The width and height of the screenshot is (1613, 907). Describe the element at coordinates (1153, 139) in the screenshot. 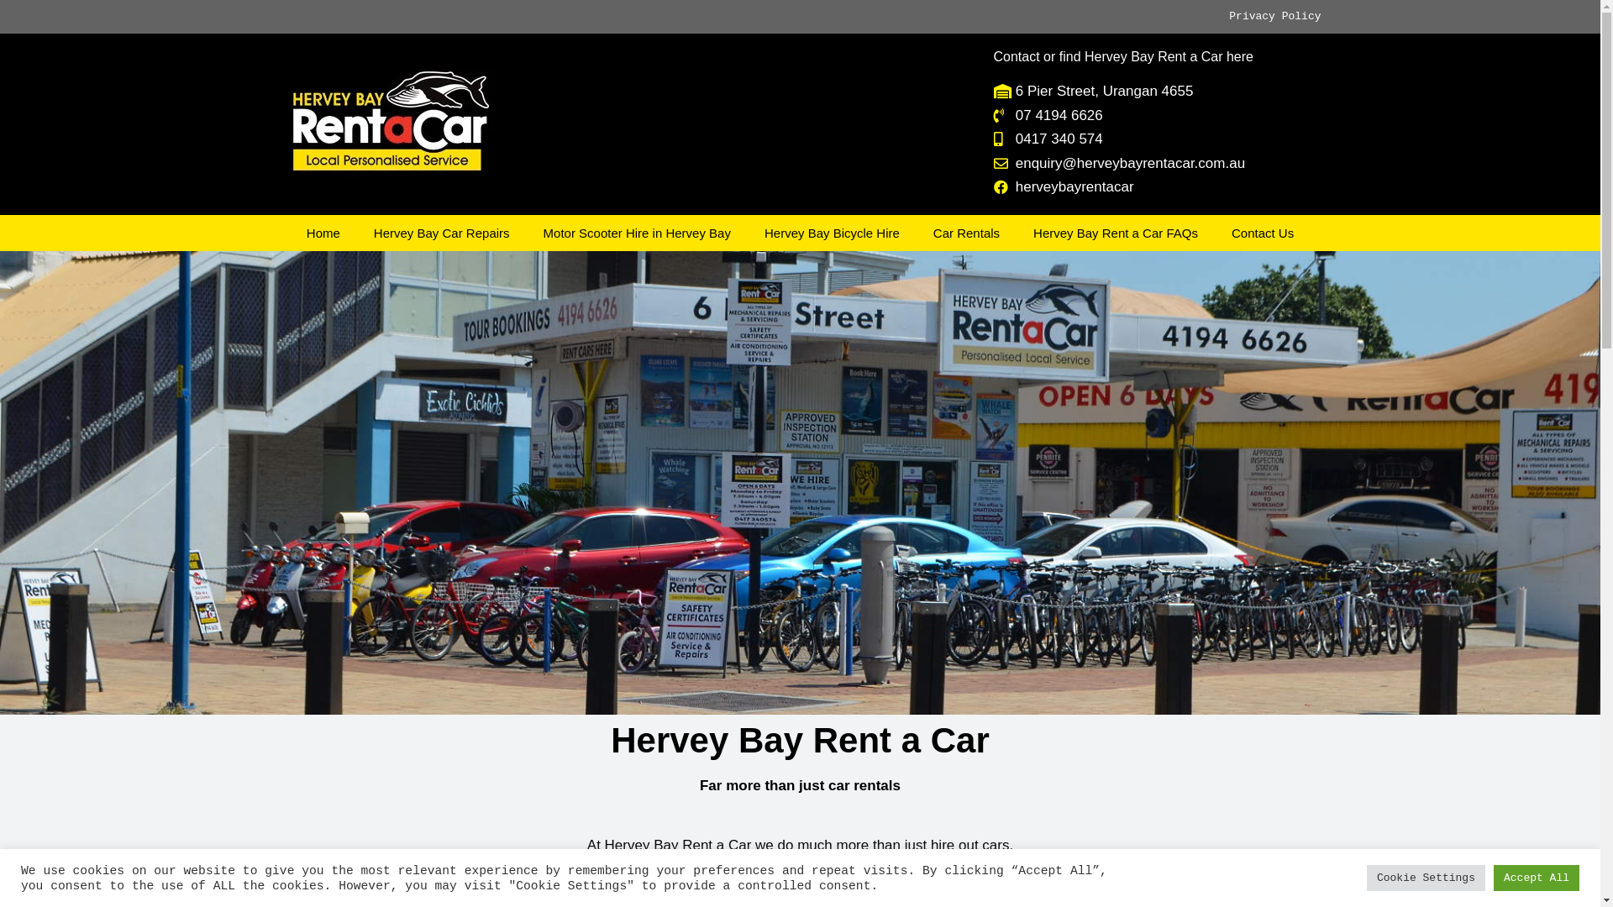

I see `0417 340 574` at that location.